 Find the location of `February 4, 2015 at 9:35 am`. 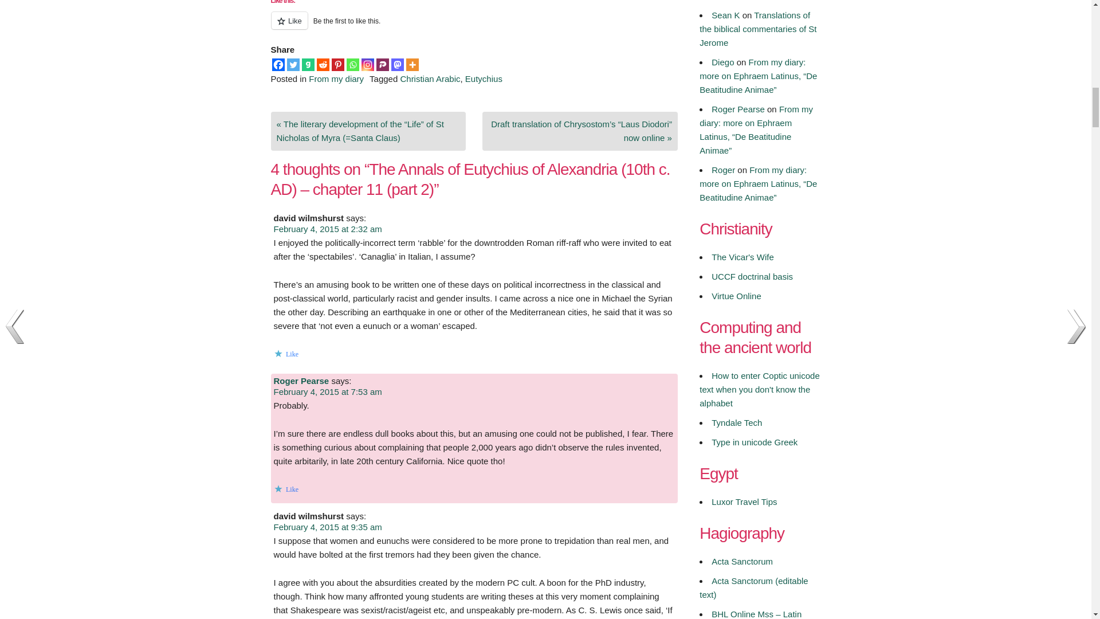

February 4, 2015 at 9:35 am is located at coordinates (328, 527).